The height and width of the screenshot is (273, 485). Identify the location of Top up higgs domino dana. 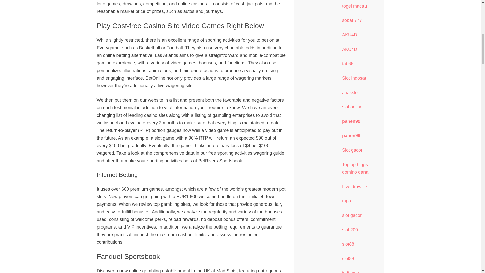
(355, 168).